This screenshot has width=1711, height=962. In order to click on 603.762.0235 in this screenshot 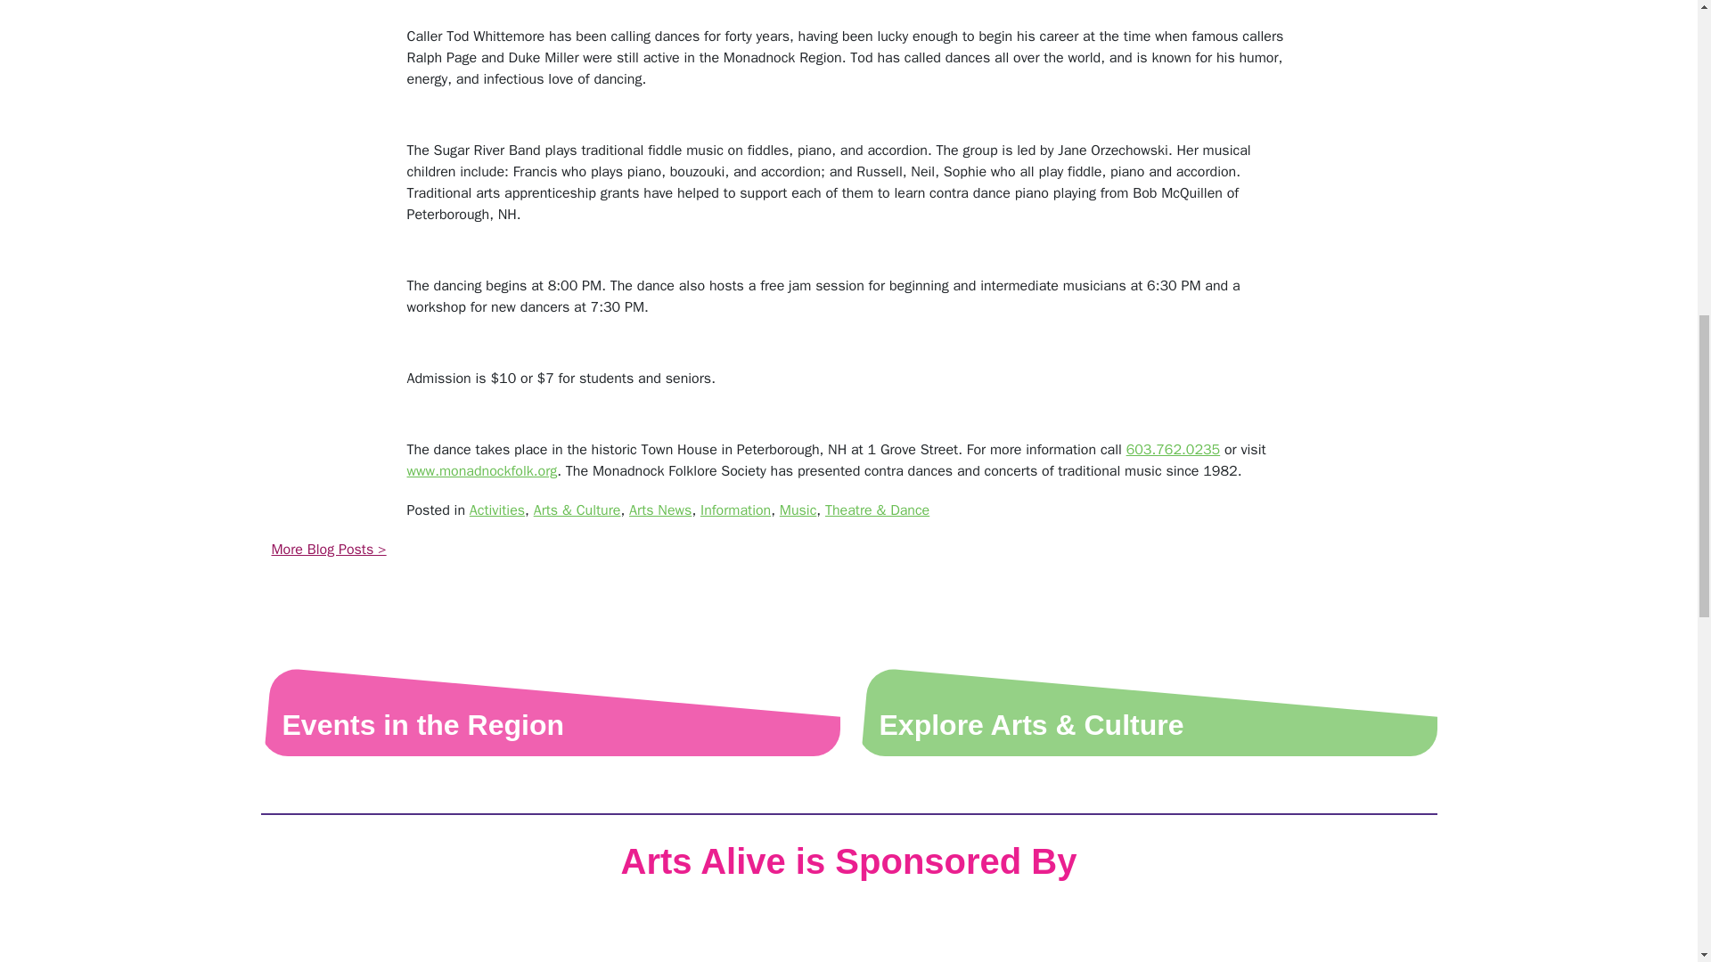, I will do `click(1173, 449)`.